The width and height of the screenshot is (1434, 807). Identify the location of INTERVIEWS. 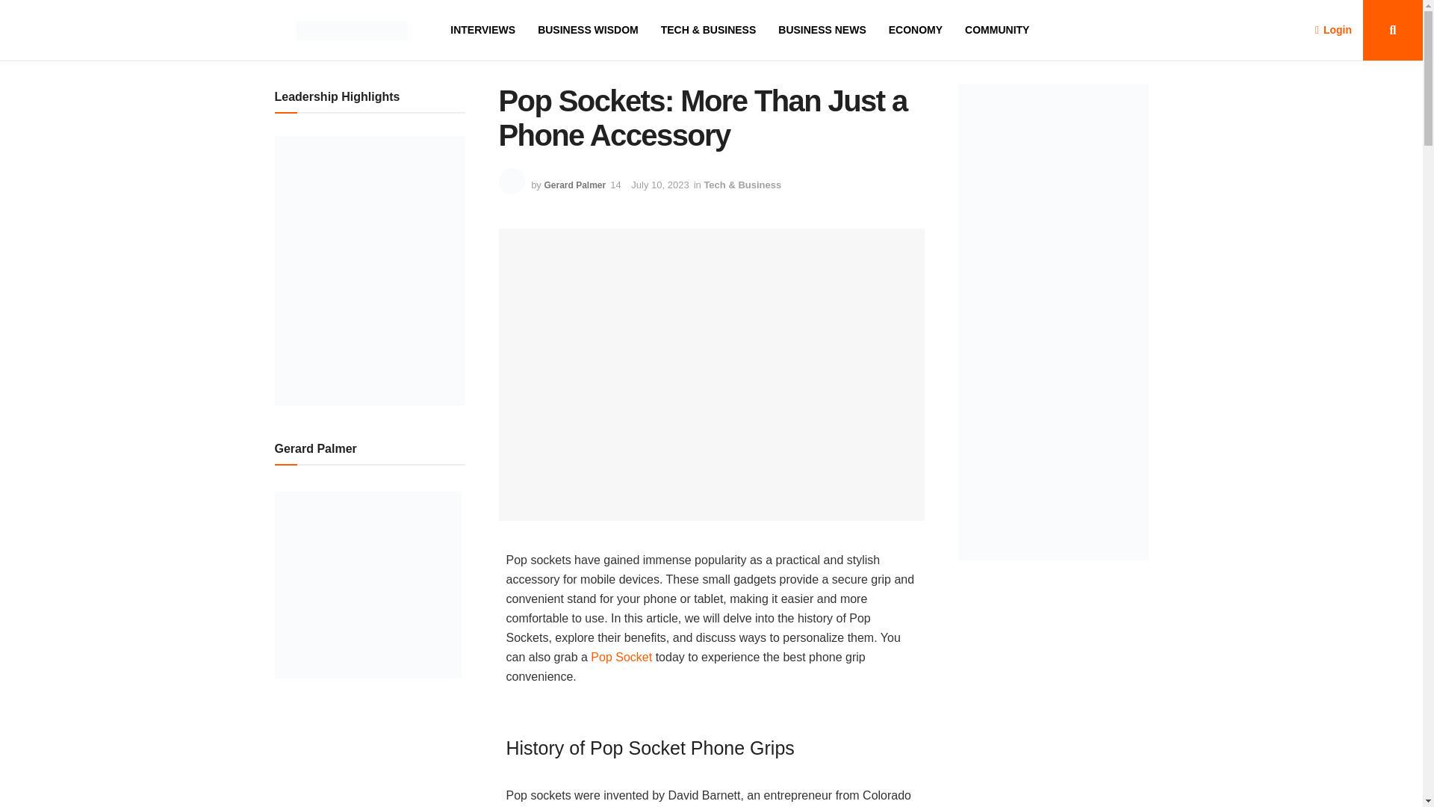
(482, 30).